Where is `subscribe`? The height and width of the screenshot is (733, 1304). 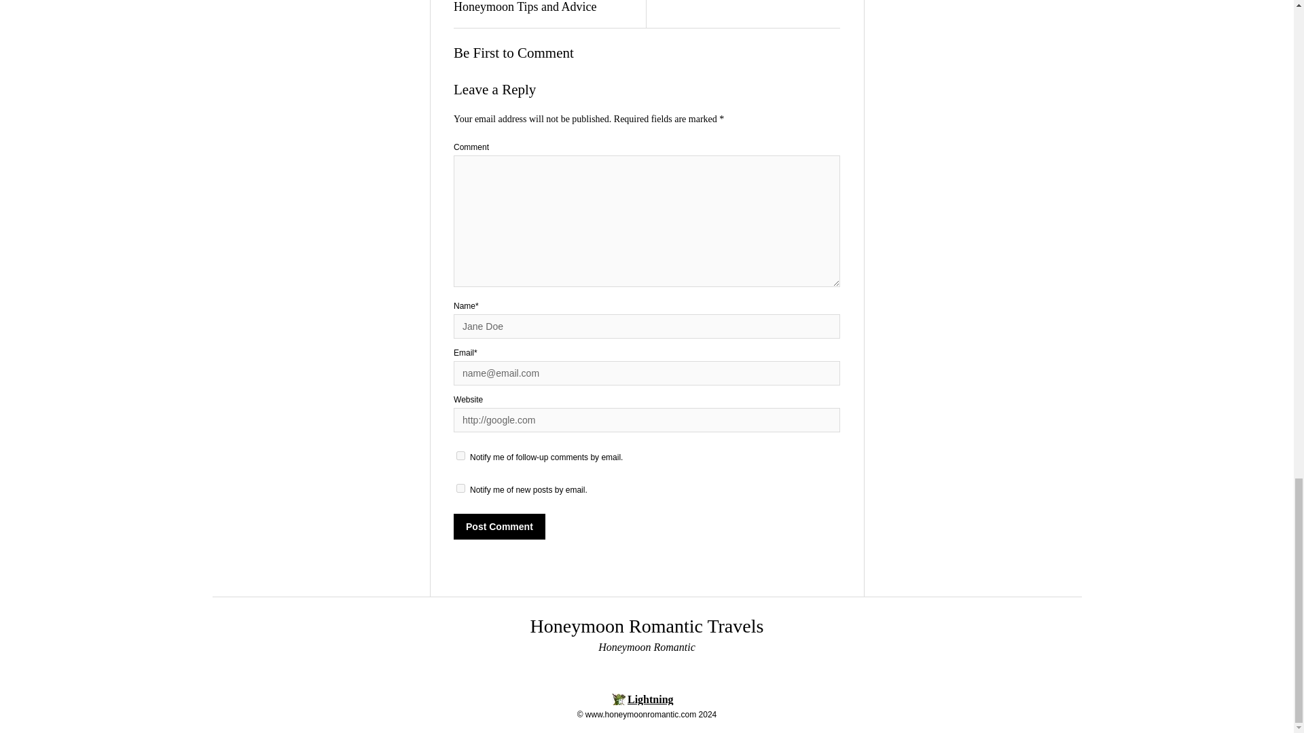 subscribe is located at coordinates (460, 456).